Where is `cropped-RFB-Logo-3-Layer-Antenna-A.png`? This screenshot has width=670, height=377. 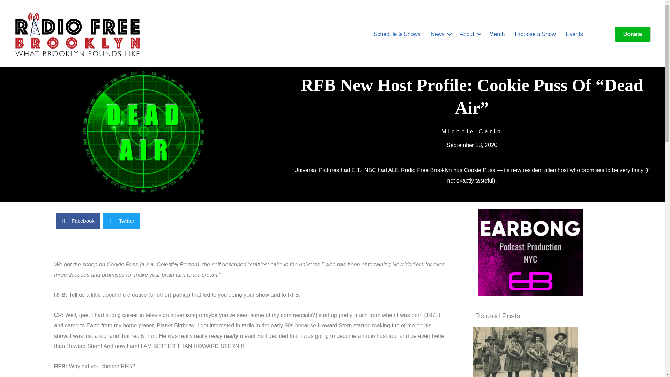
cropped-RFB-Logo-3-Layer-Antenna-A.png is located at coordinates (77, 34).